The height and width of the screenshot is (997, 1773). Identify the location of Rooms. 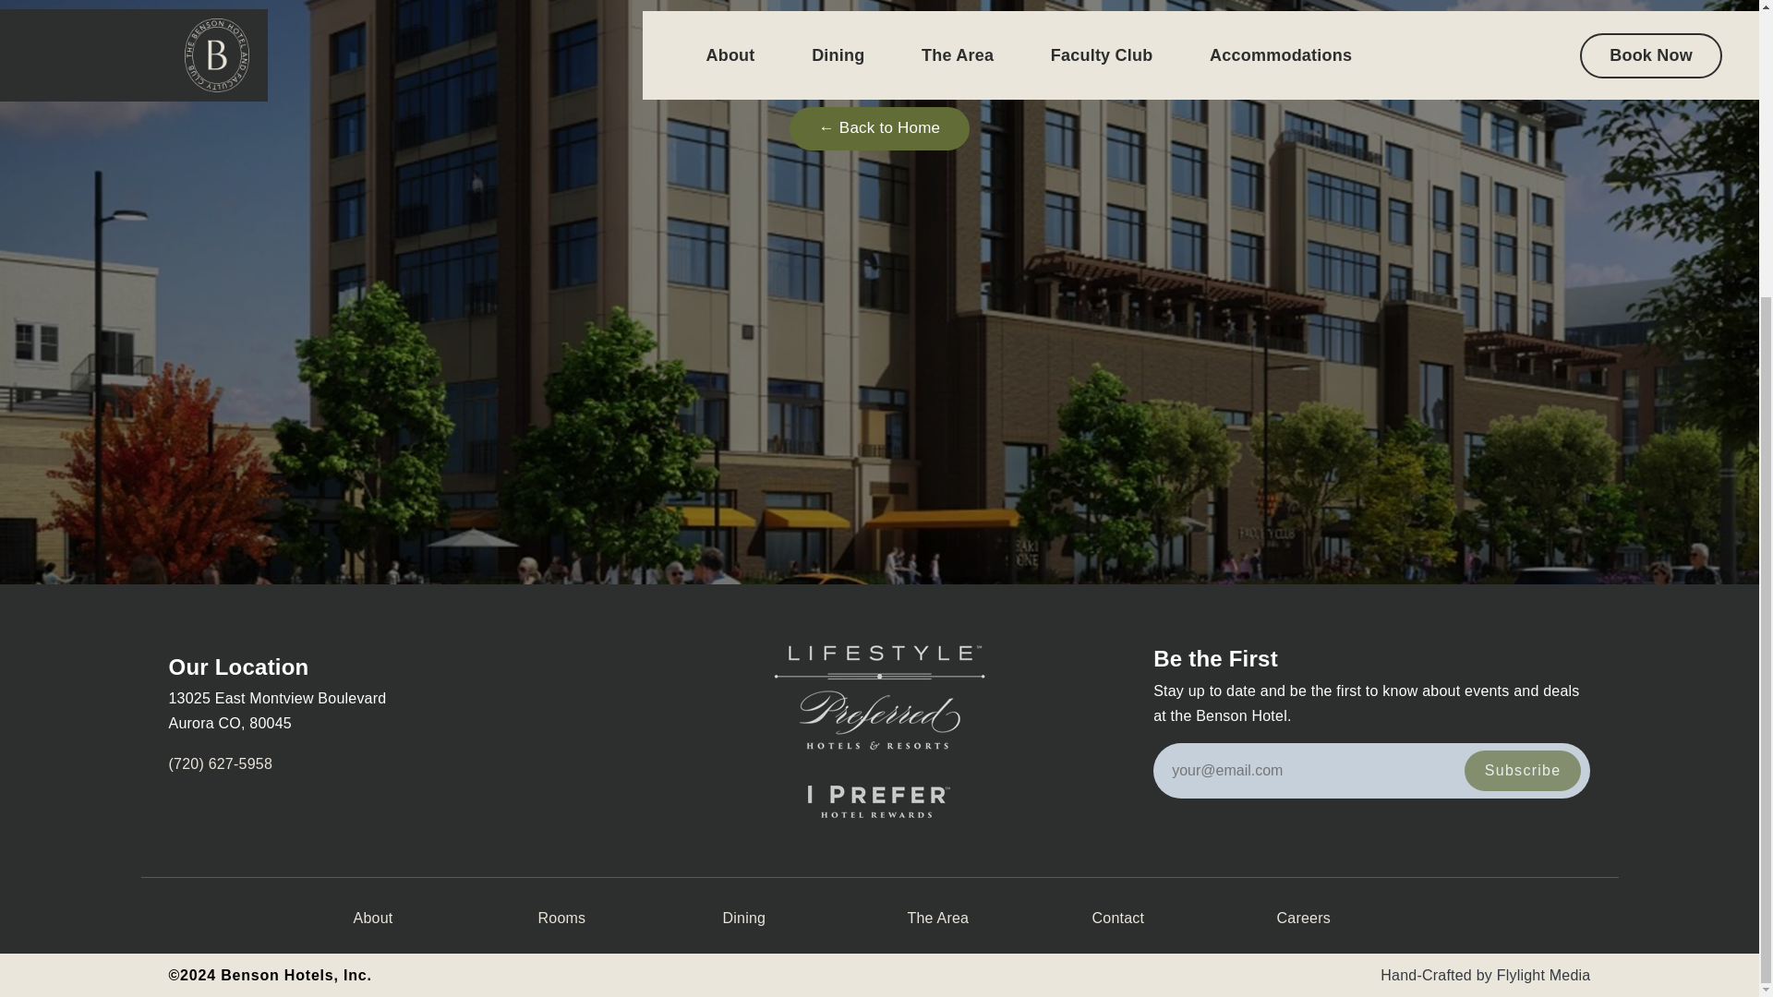
(561, 918).